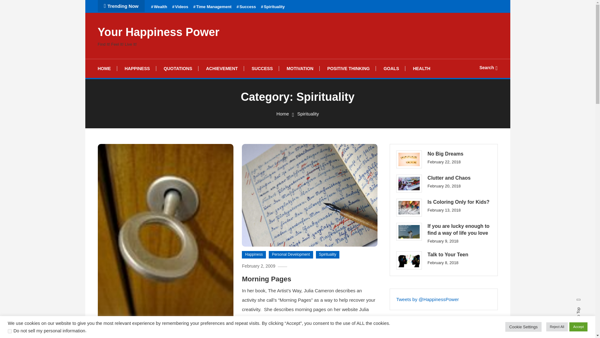 The image size is (600, 338). Describe the element at coordinates (409, 159) in the screenshot. I see `No Big Dreams` at that location.